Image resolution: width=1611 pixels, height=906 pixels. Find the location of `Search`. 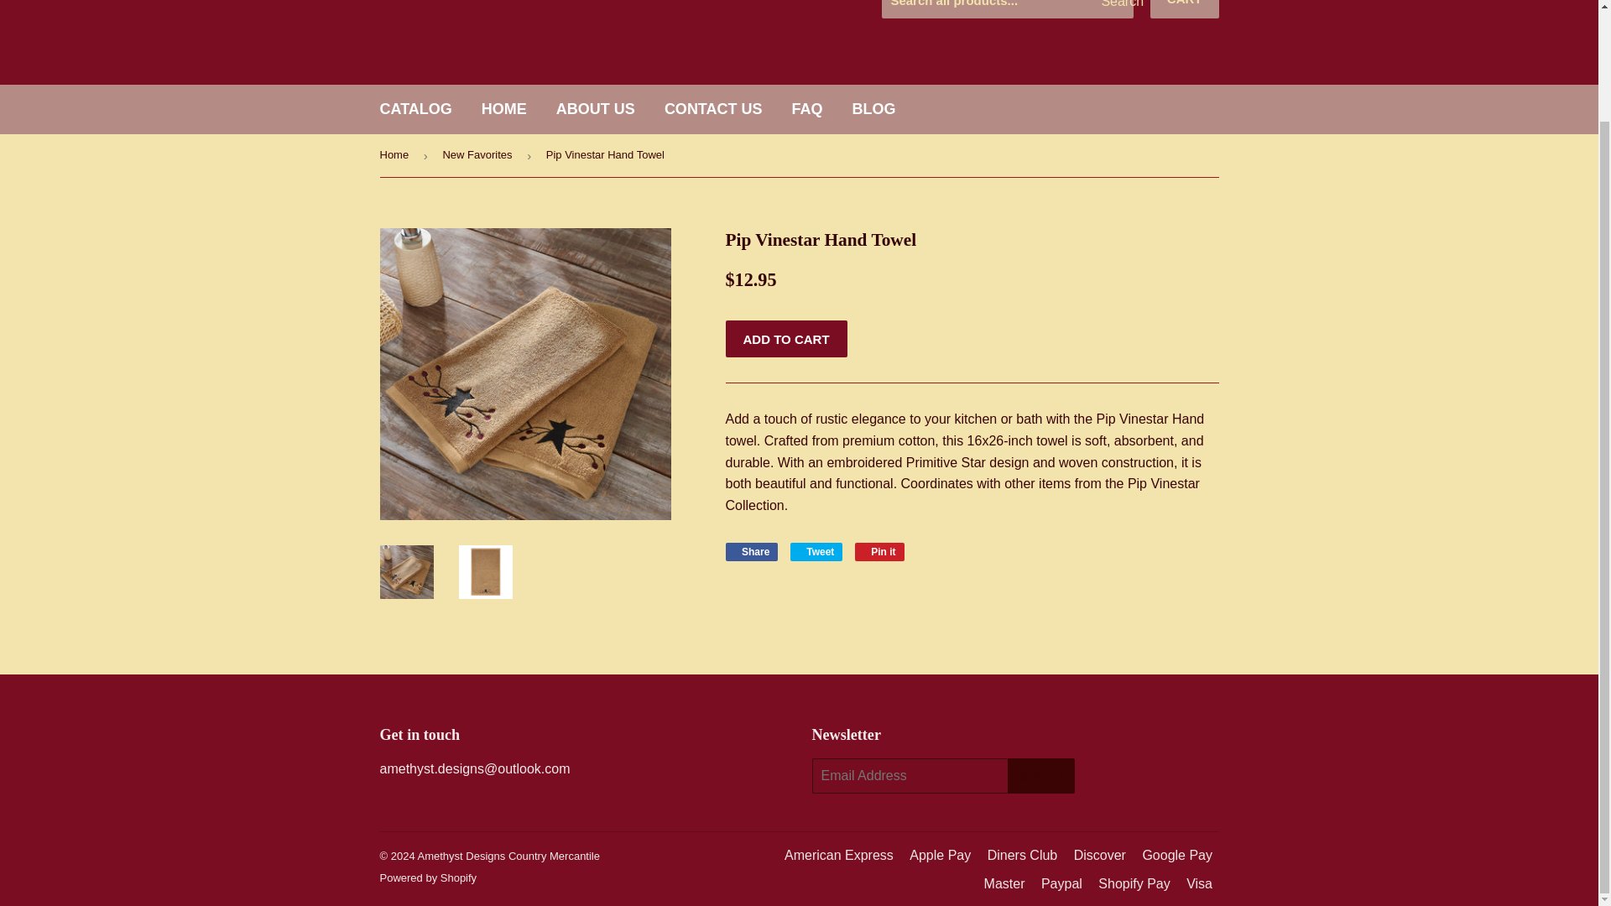

Search is located at coordinates (807, 109).